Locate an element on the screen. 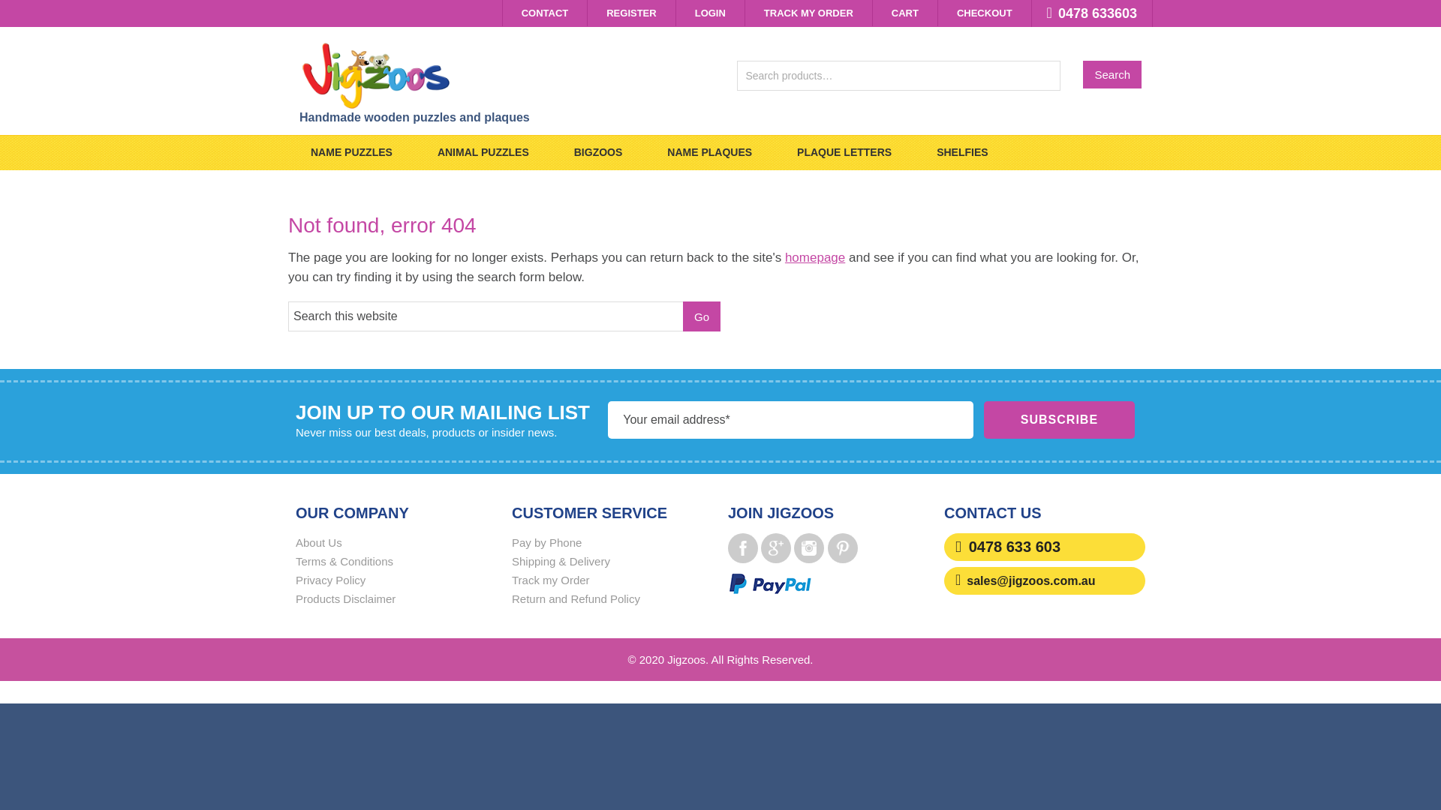 The width and height of the screenshot is (1441, 810). NAME PUZZLES is located at coordinates (351, 153).